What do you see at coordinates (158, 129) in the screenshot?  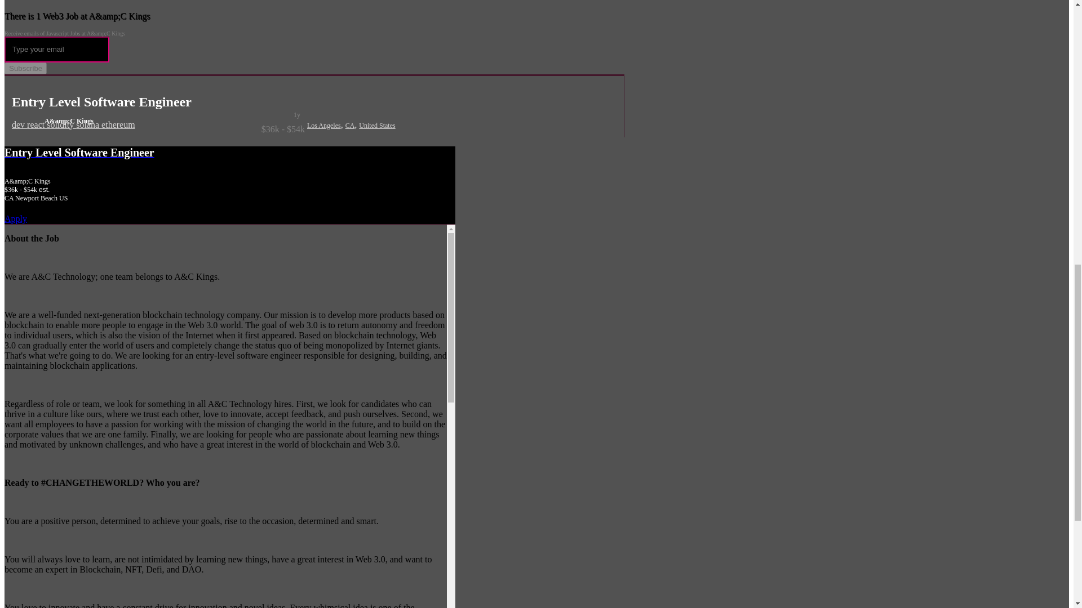 I see `Estimated salary based on similar jobs` at bounding box center [158, 129].